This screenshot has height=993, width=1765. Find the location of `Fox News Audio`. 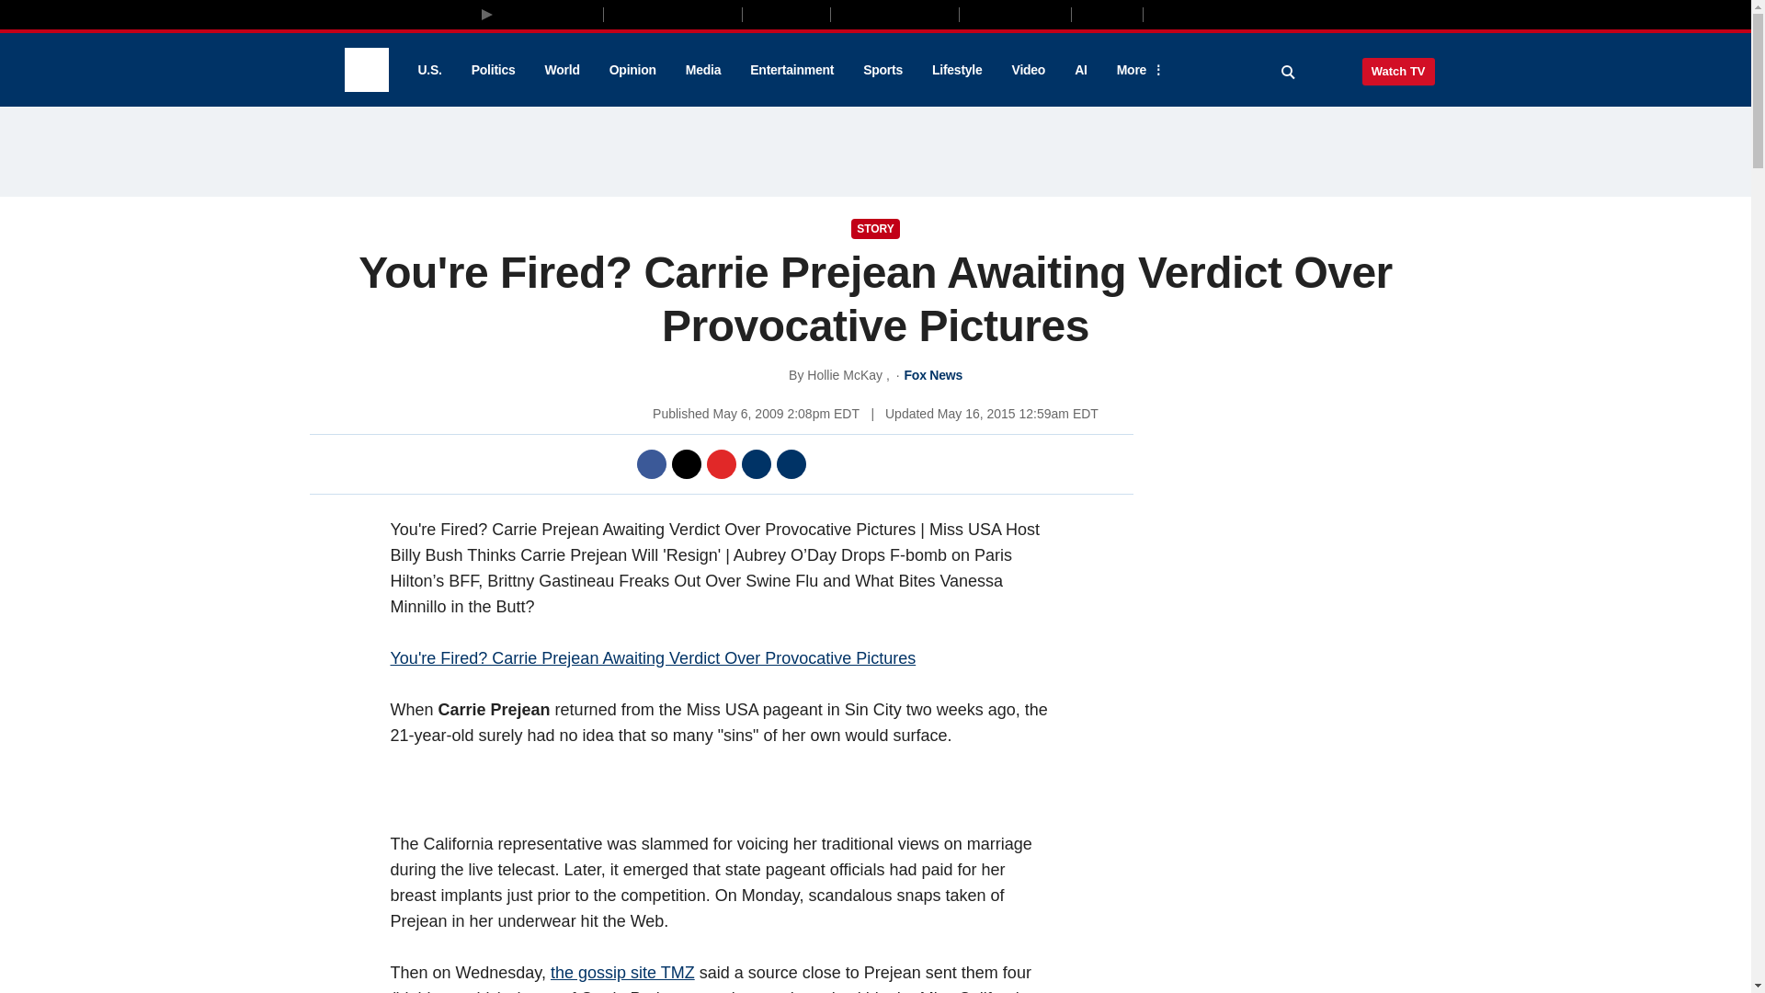

Fox News Audio is located at coordinates (894, 14).